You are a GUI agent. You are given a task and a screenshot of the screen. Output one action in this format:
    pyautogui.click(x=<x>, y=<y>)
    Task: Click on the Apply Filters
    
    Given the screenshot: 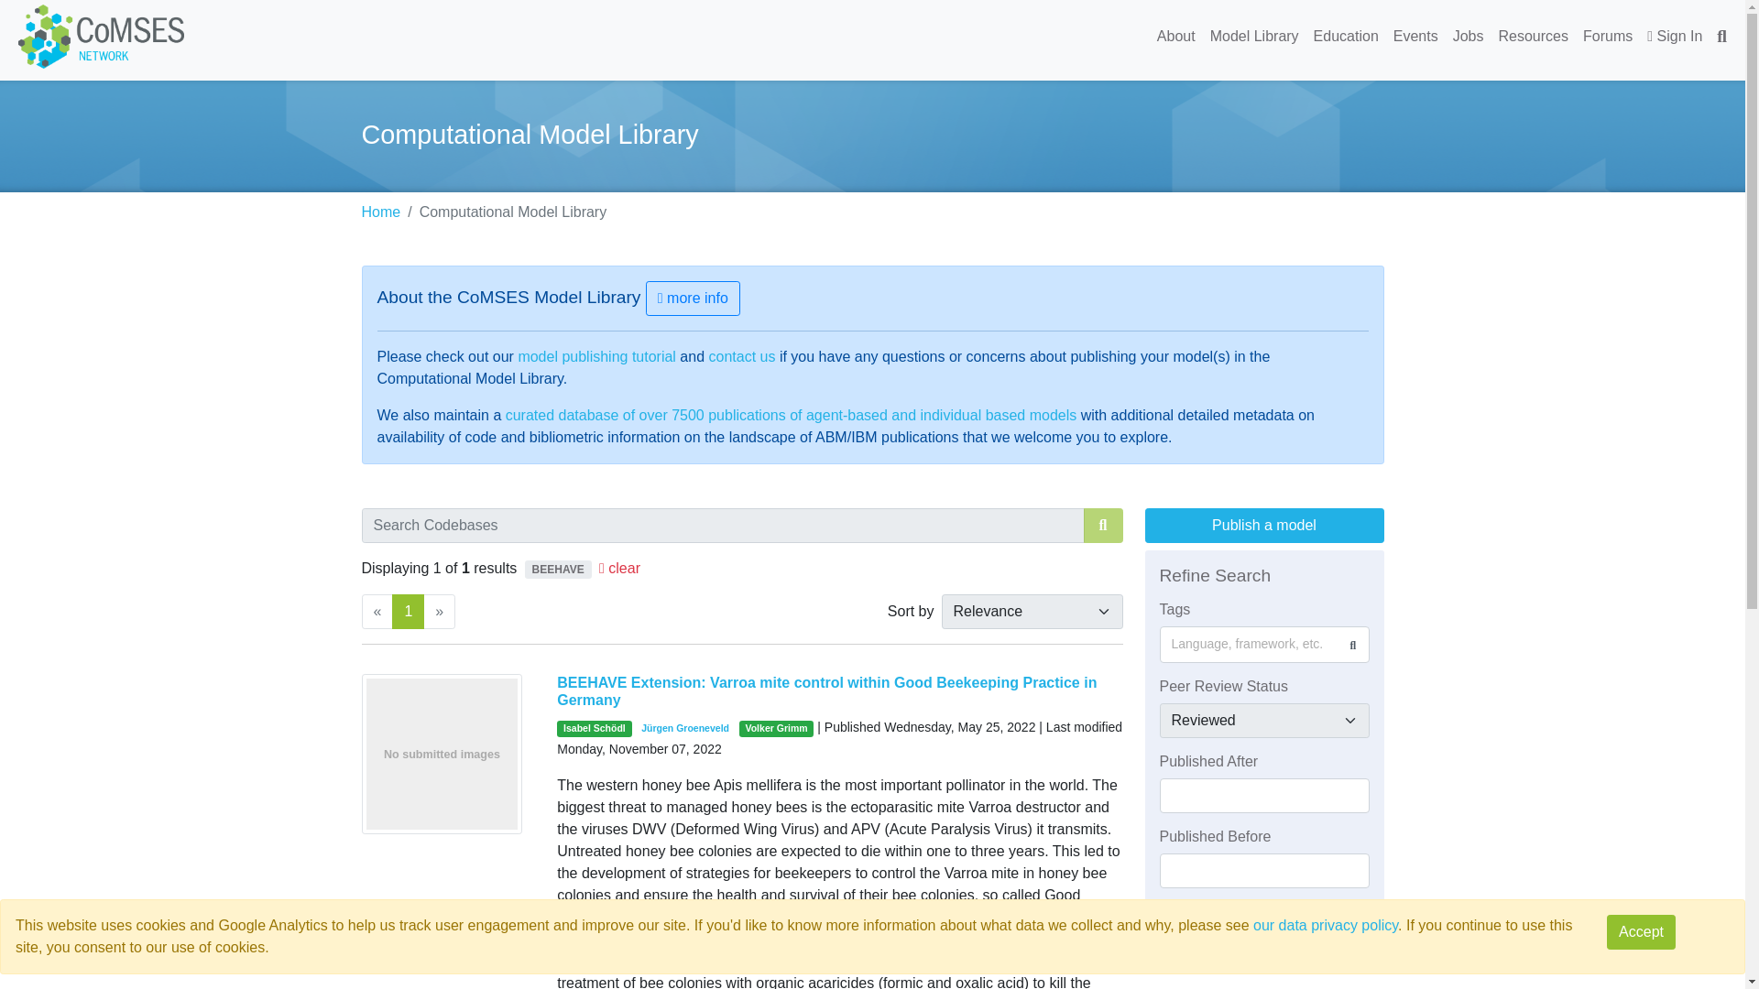 What is the action you would take?
    pyautogui.click(x=1264, y=926)
    